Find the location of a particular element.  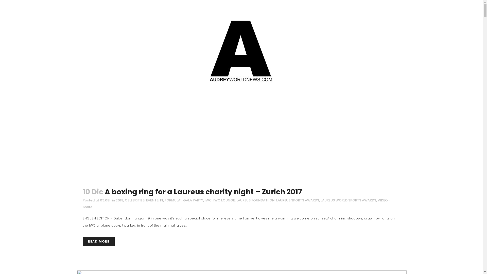

CELEBRITIES is located at coordinates (134, 200).